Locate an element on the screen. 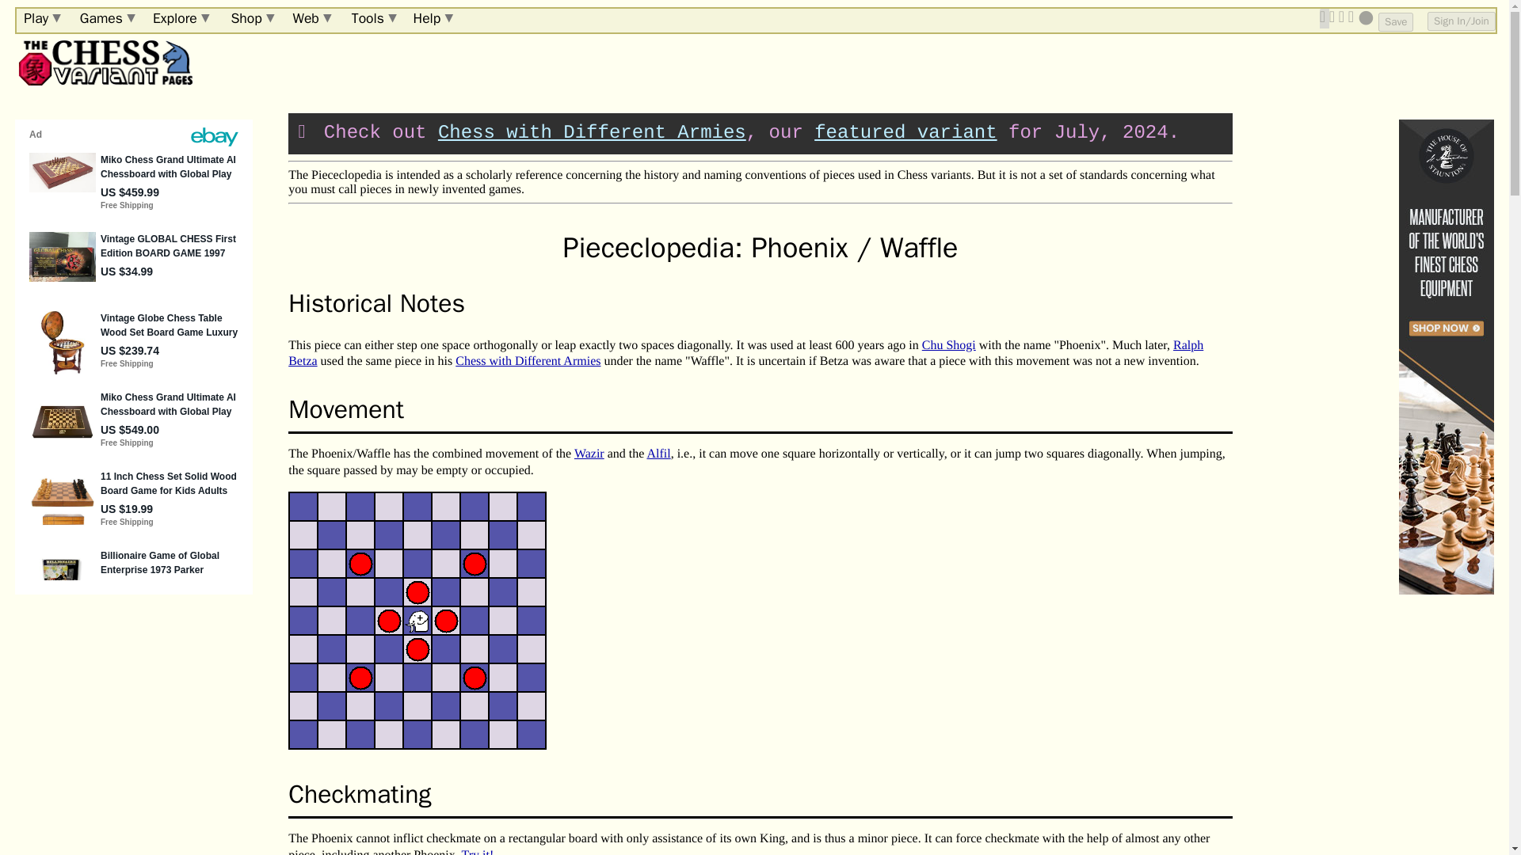 This screenshot has width=1521, height=855. Try it! is located at coordinates (478, 852).